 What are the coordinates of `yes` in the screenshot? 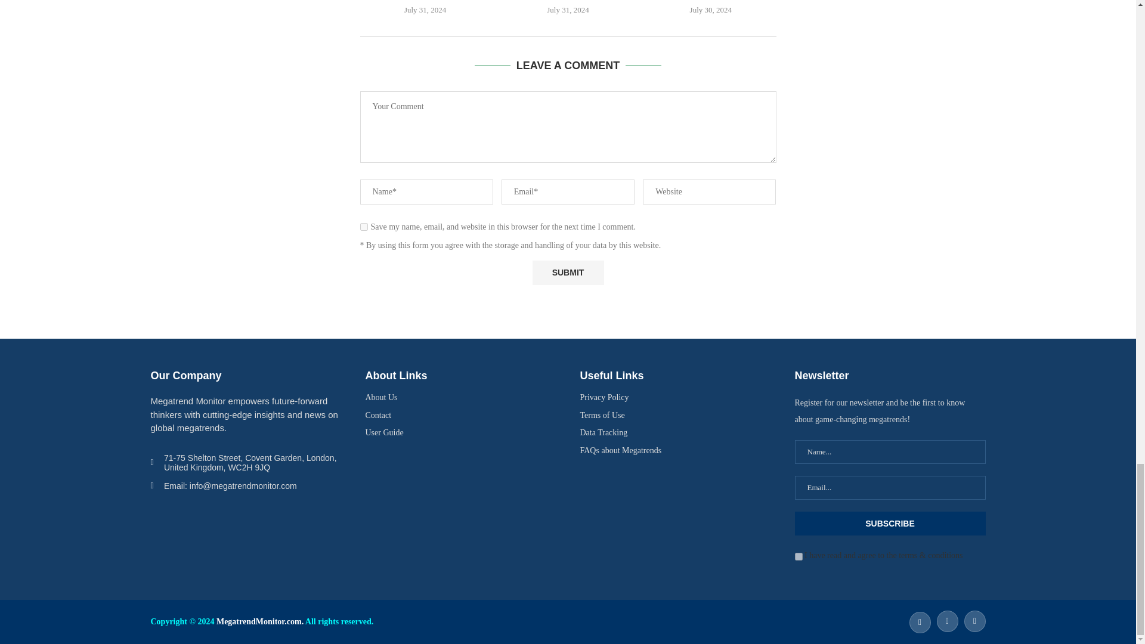 It's located at (364, 227).